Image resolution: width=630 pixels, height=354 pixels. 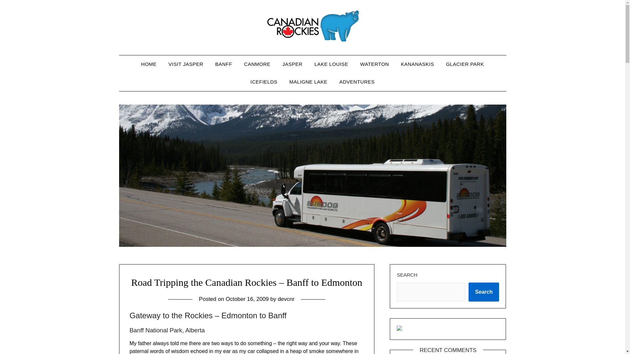 What do you see at coordinates (292, 64) in the screenshot?
I see `JASPER` at bounding box center [292, 64].